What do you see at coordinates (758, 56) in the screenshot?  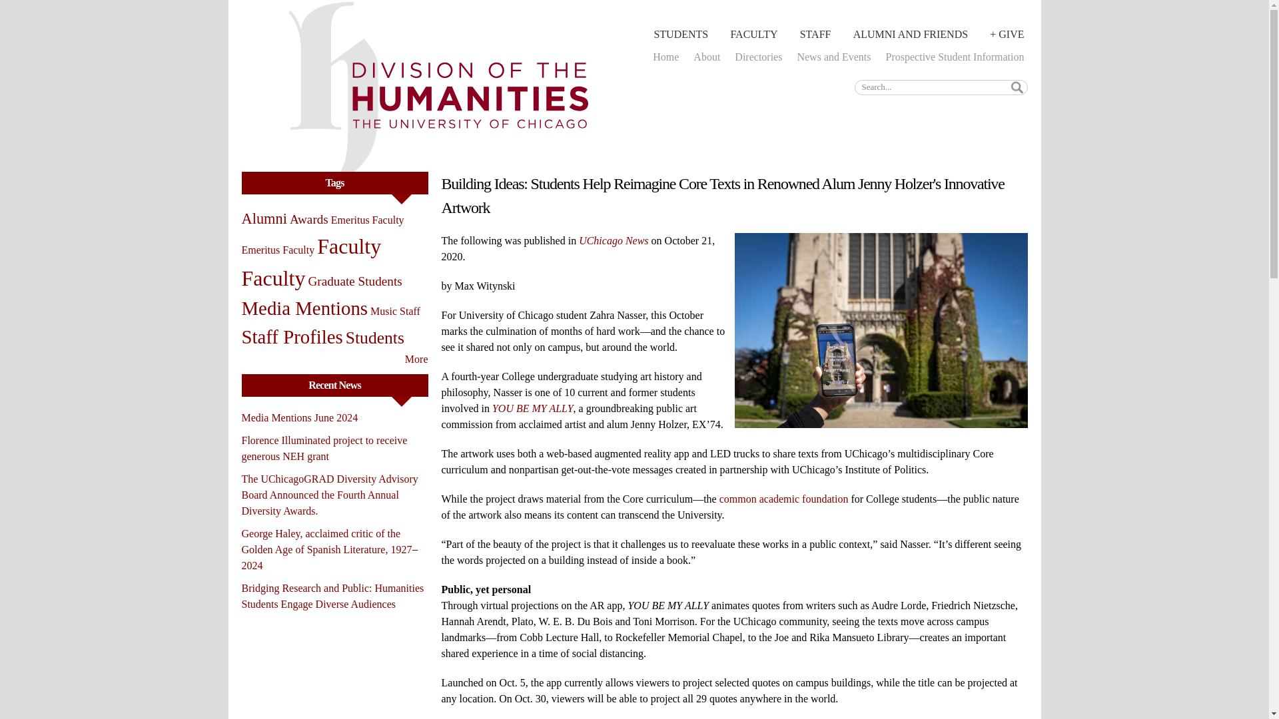 I see `Directories` at bounding box center [758, 56].